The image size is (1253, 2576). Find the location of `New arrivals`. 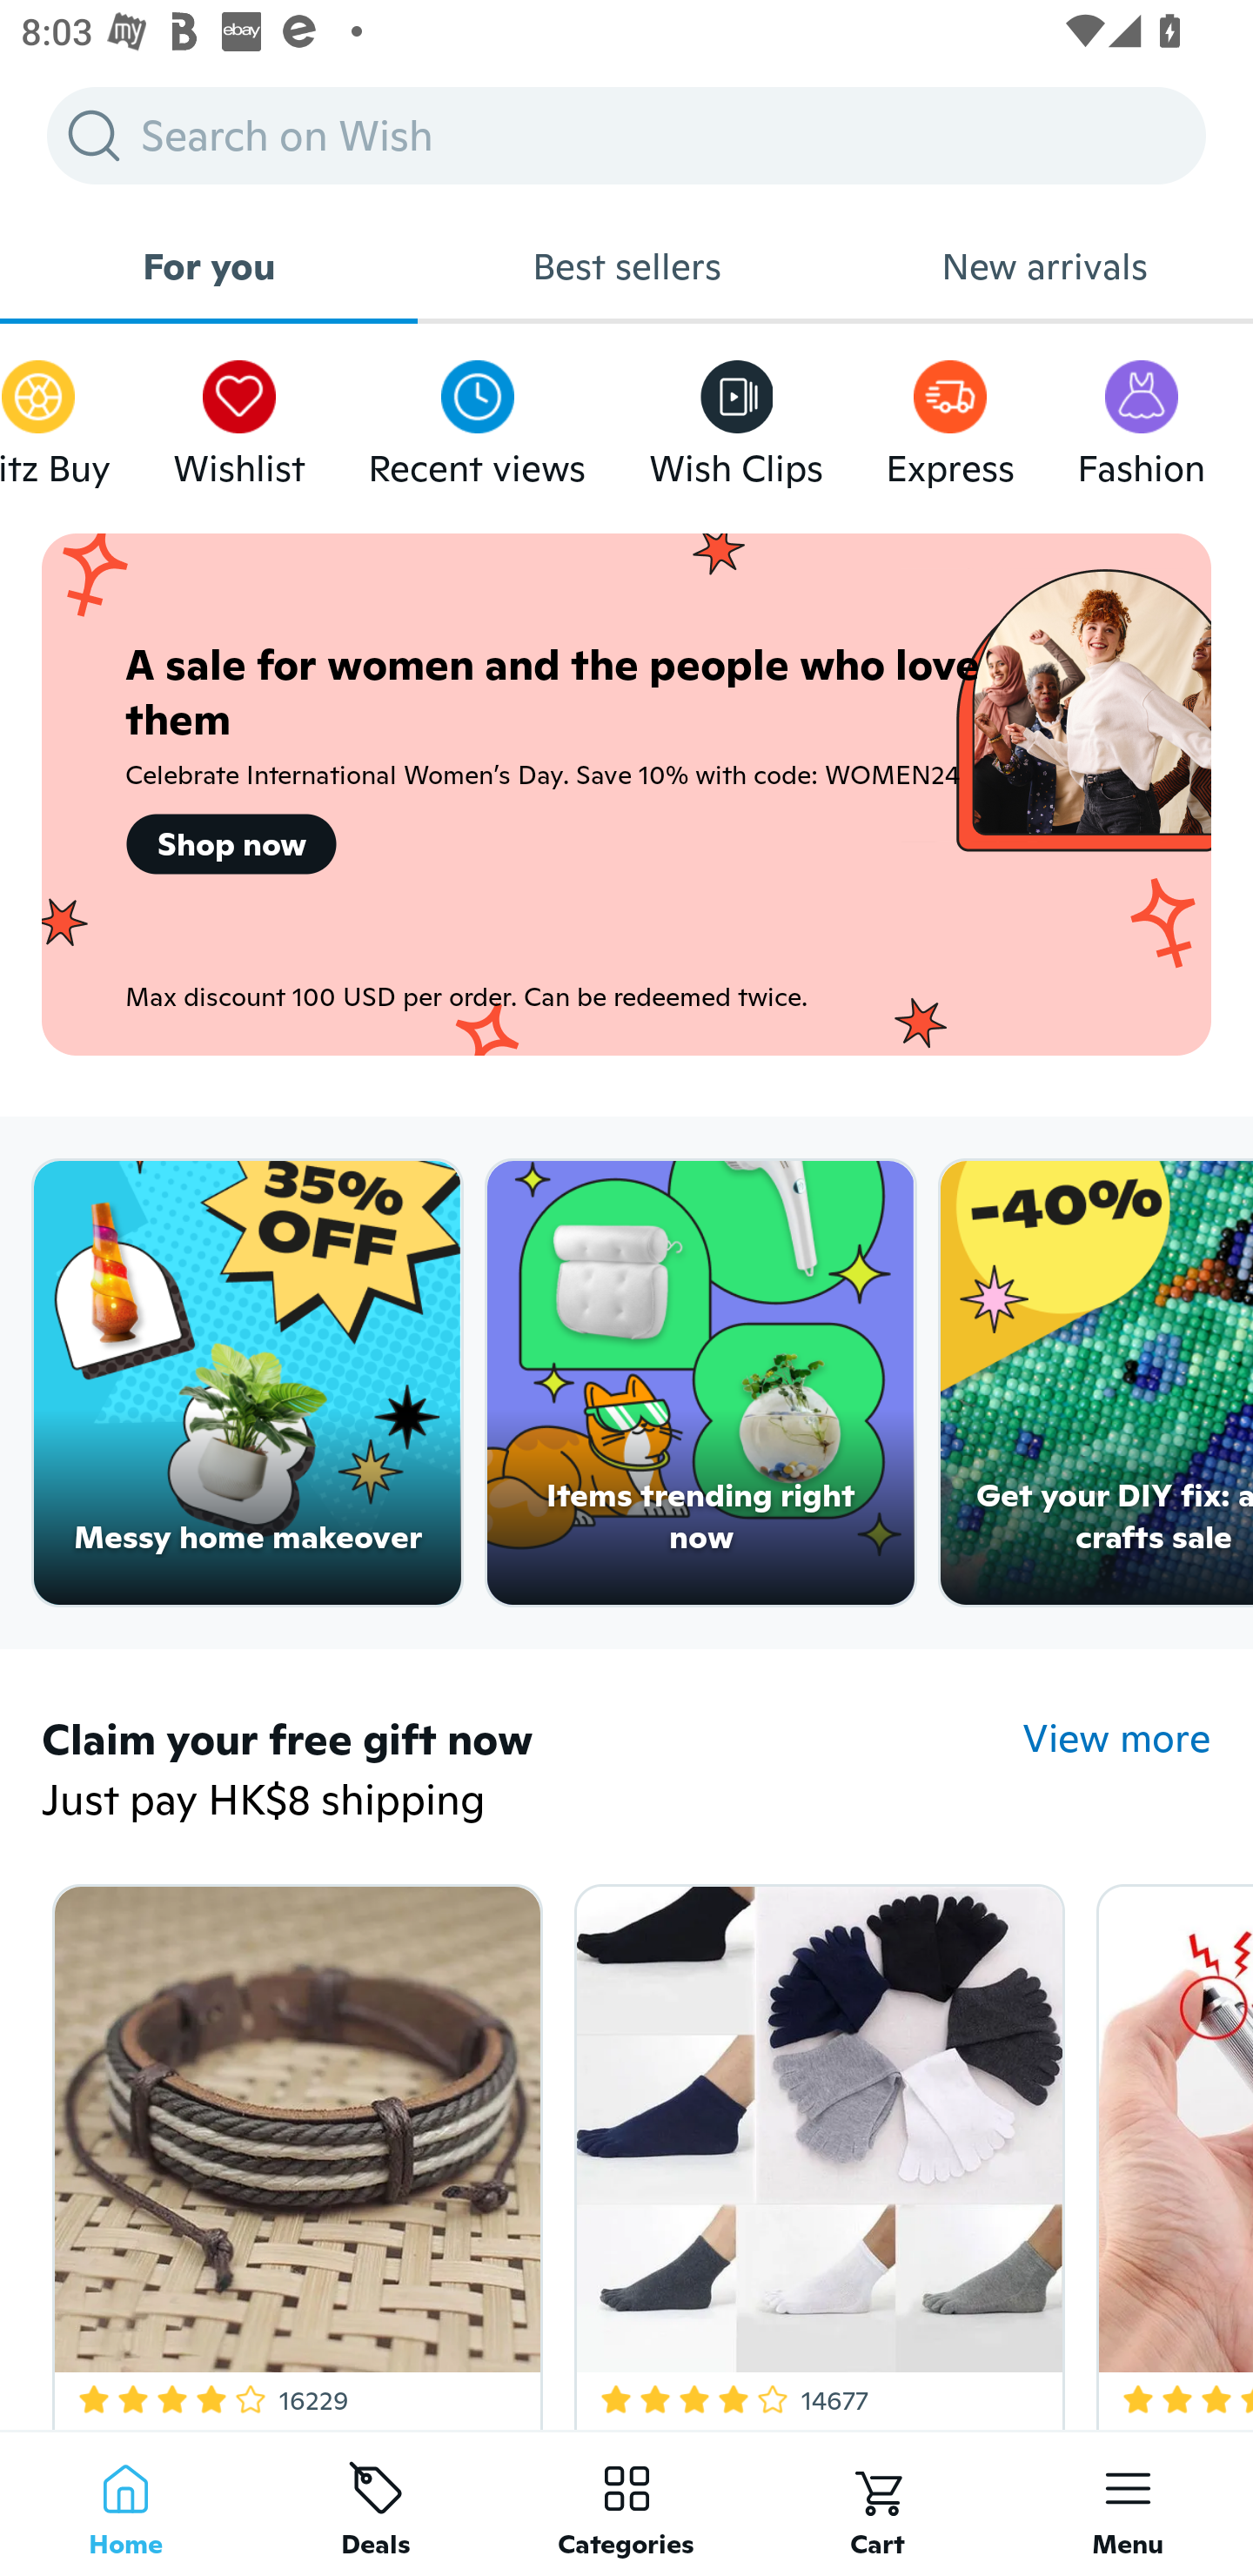

New arrivals is located at coordinates (1044, 266).